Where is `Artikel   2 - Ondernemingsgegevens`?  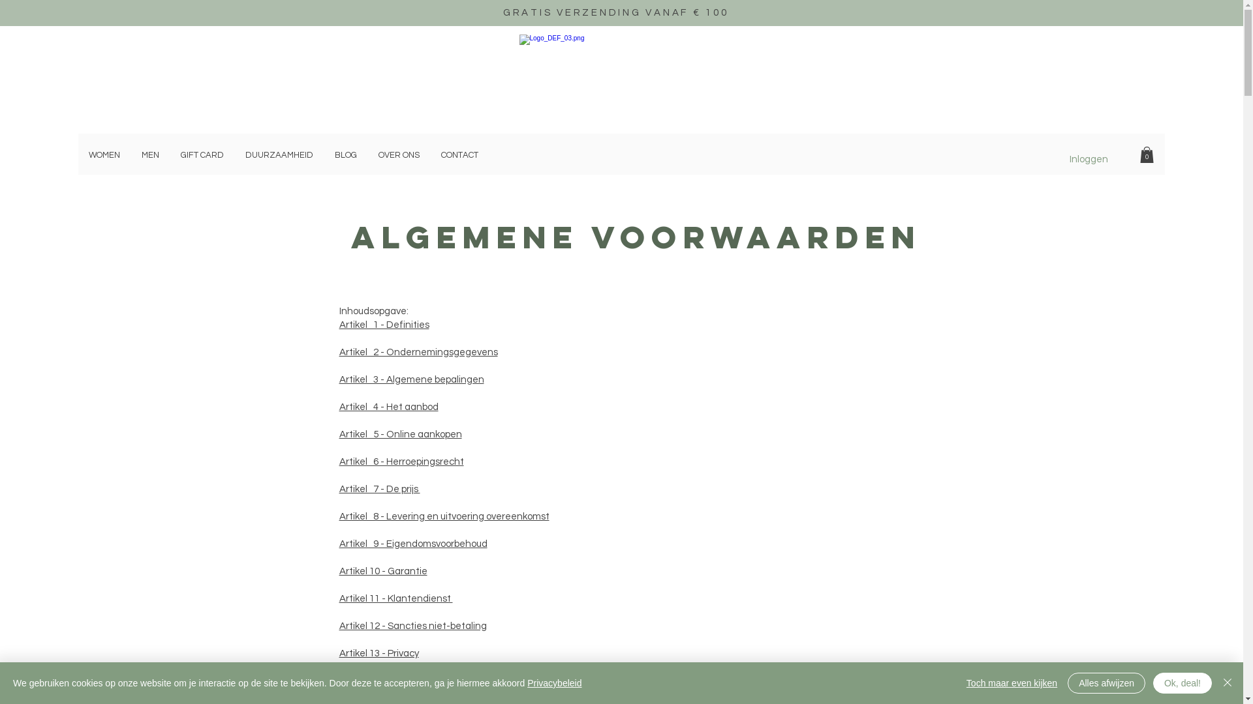
Artikel   2 - Ondernemingsgegevens is located at coordinates (419, 352).